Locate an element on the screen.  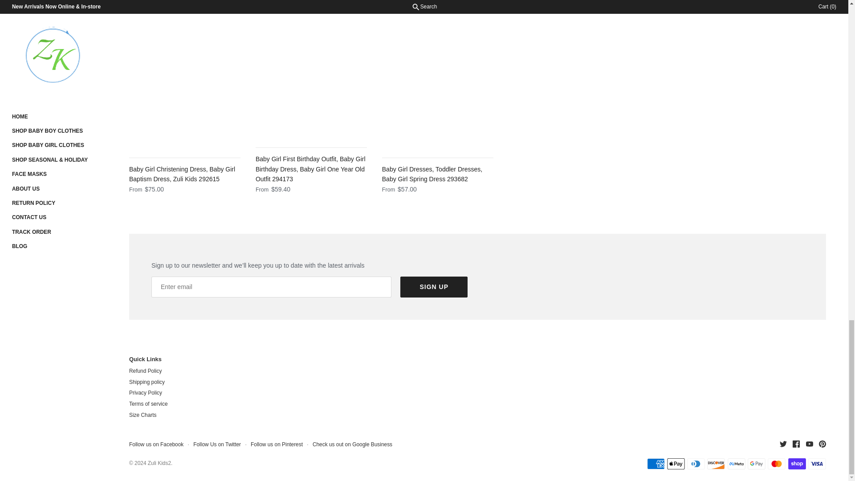
Google Pay is located at coordinates (756, 464).